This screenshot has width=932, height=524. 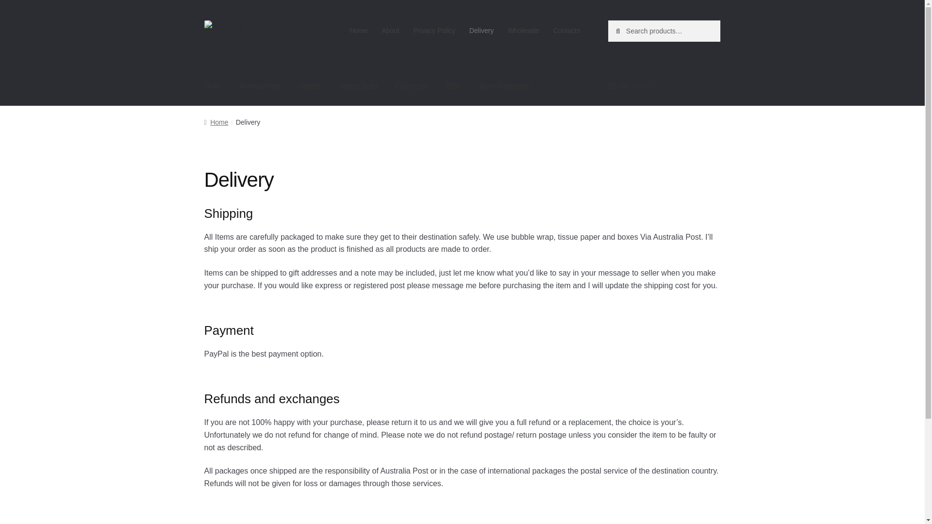 What do you see at coordinates (358, 86) in the screenshot?
I see `Sleep Suits` at bounding box center [358, 86].